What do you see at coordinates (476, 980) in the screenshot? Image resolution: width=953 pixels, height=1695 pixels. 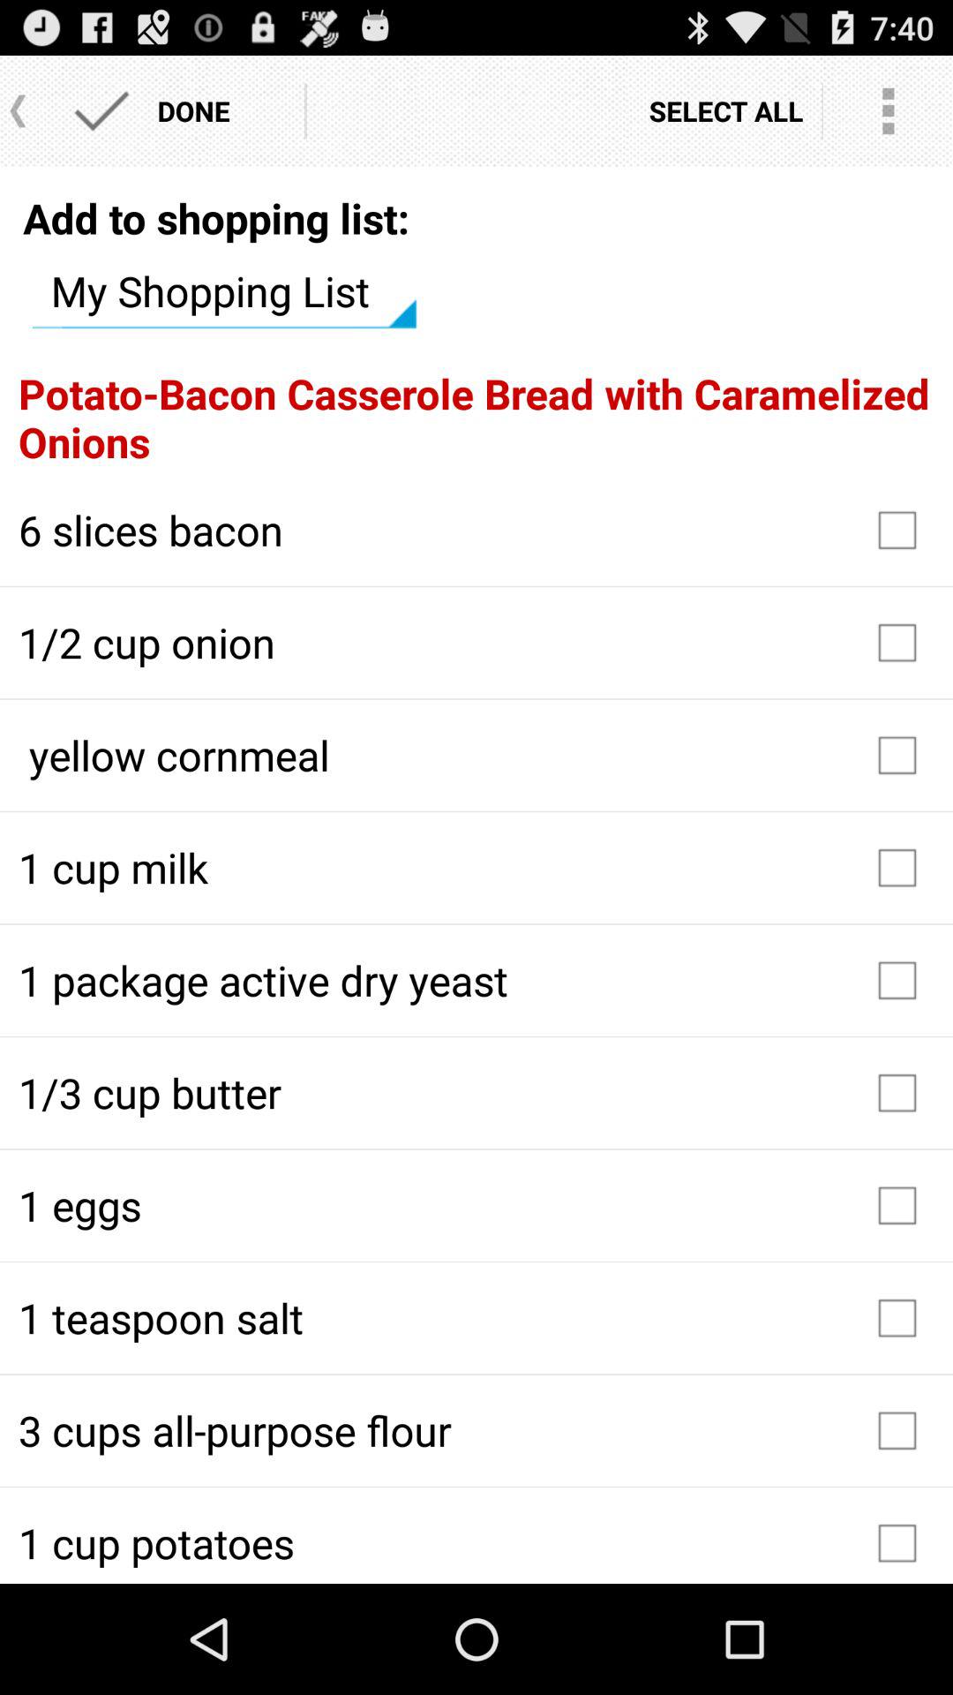 I see `jump until the 1 package active` at bounding box center [476, 980].